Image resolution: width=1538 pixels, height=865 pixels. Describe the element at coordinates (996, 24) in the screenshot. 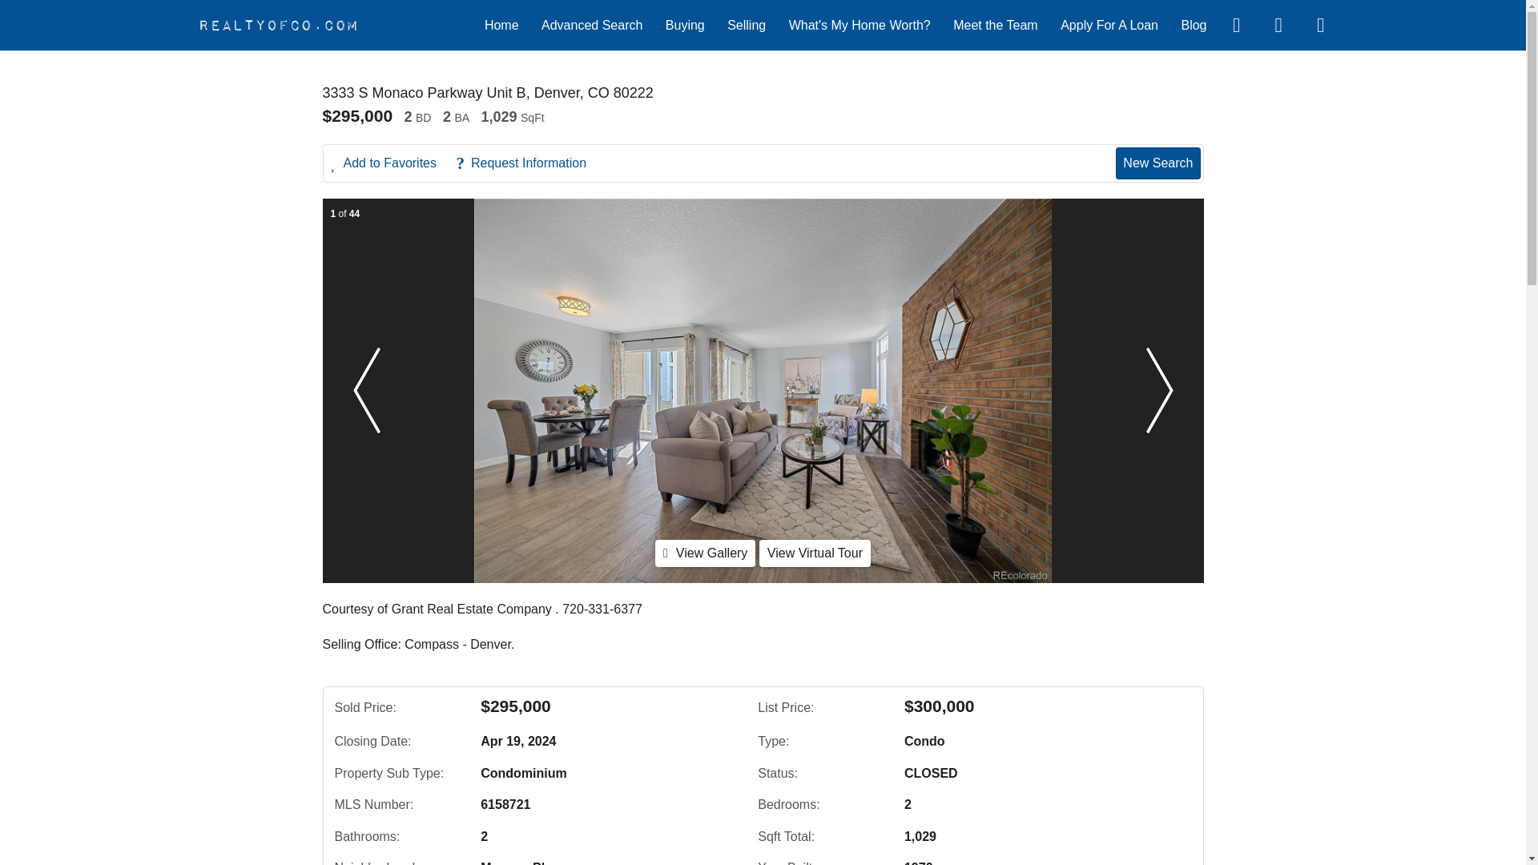

I see `Meet the Team` at that location.